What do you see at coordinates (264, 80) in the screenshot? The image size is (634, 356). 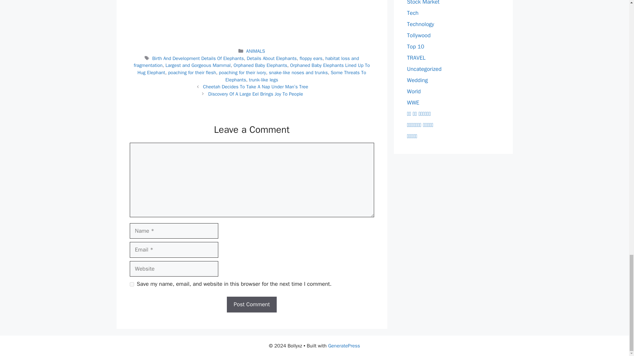 I see `trunk-like legs` at bounding box center [264, 80].